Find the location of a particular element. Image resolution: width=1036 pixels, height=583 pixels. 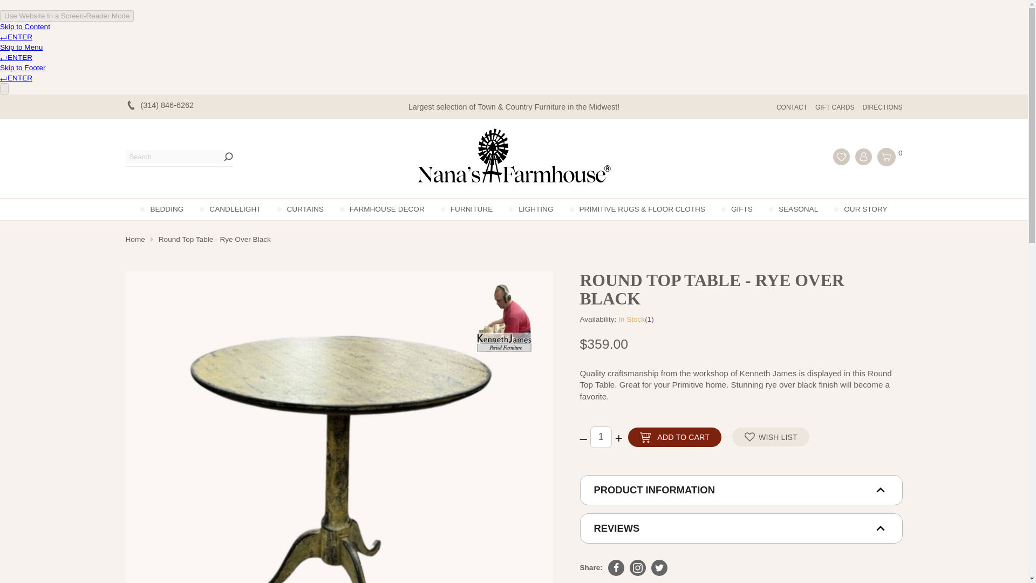

My Account is located at coordinates (863, 157).